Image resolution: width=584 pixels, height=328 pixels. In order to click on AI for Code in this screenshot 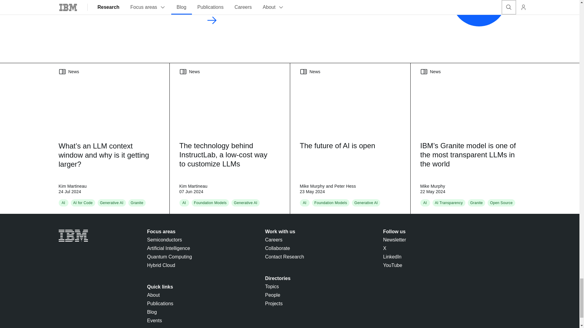, I will do `click(83, 203)`.